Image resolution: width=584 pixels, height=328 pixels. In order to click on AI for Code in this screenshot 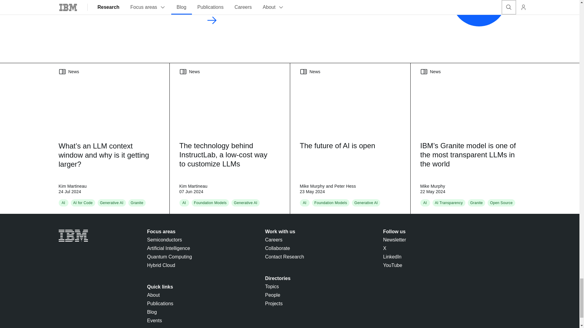, I will do `click(83, 203)`.